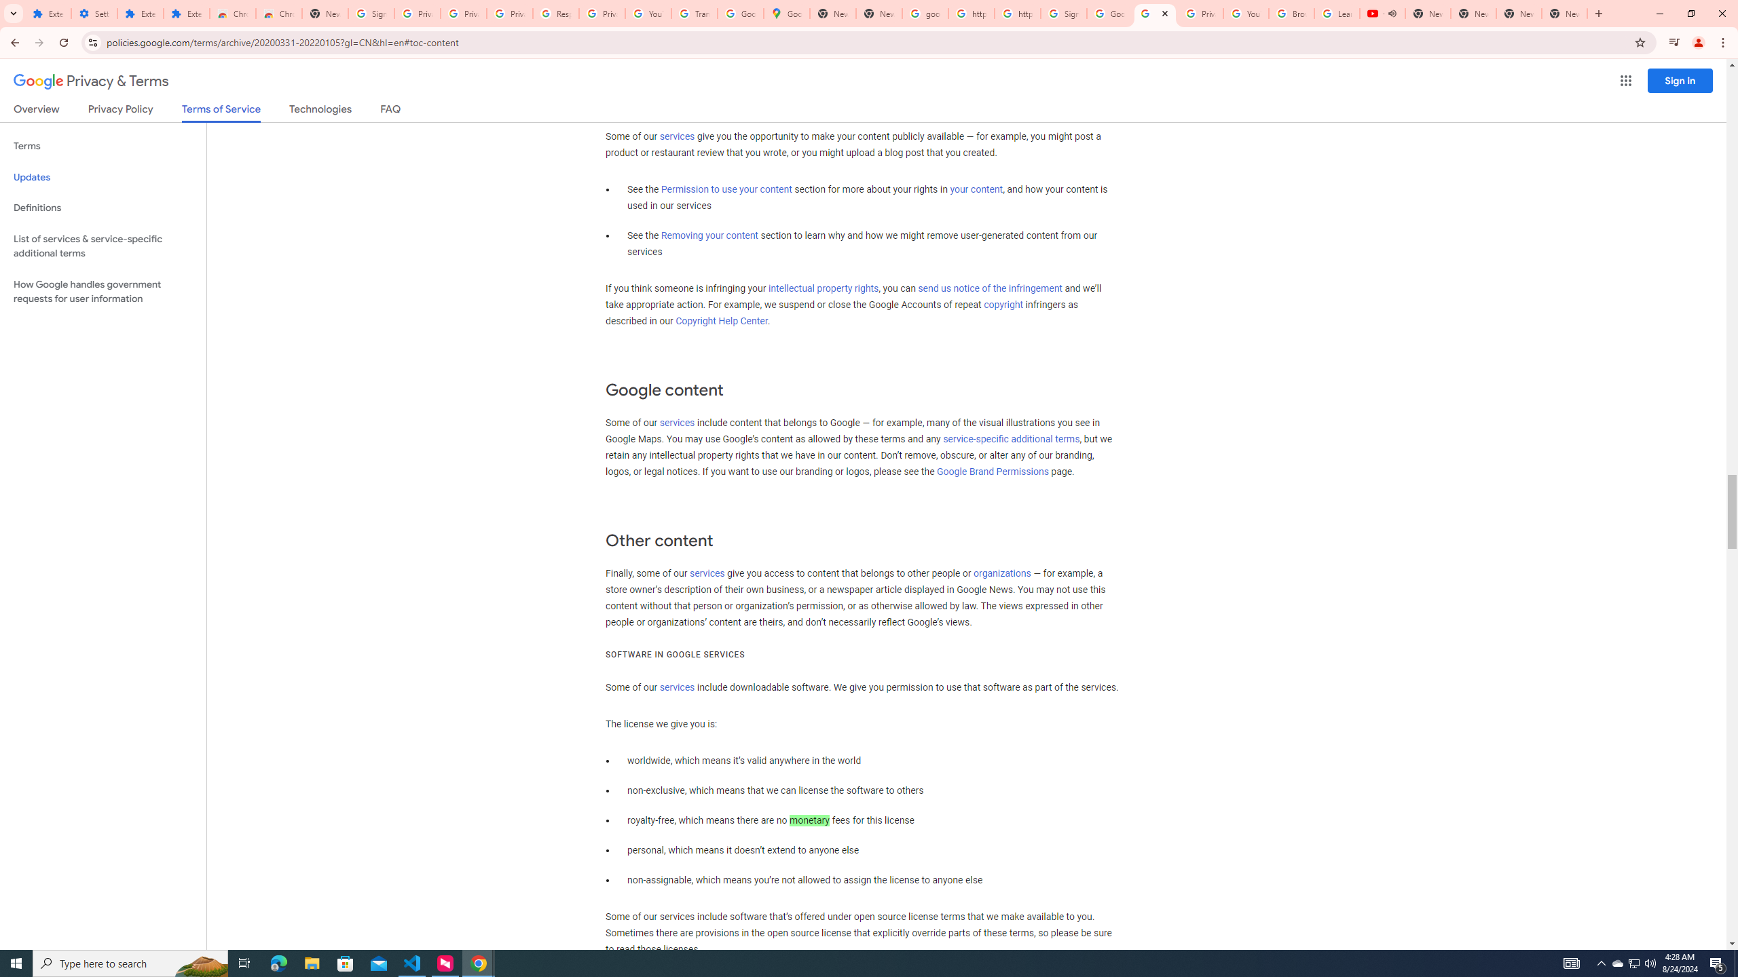  I want to click on Copyright Help Center, so click(722, 322).